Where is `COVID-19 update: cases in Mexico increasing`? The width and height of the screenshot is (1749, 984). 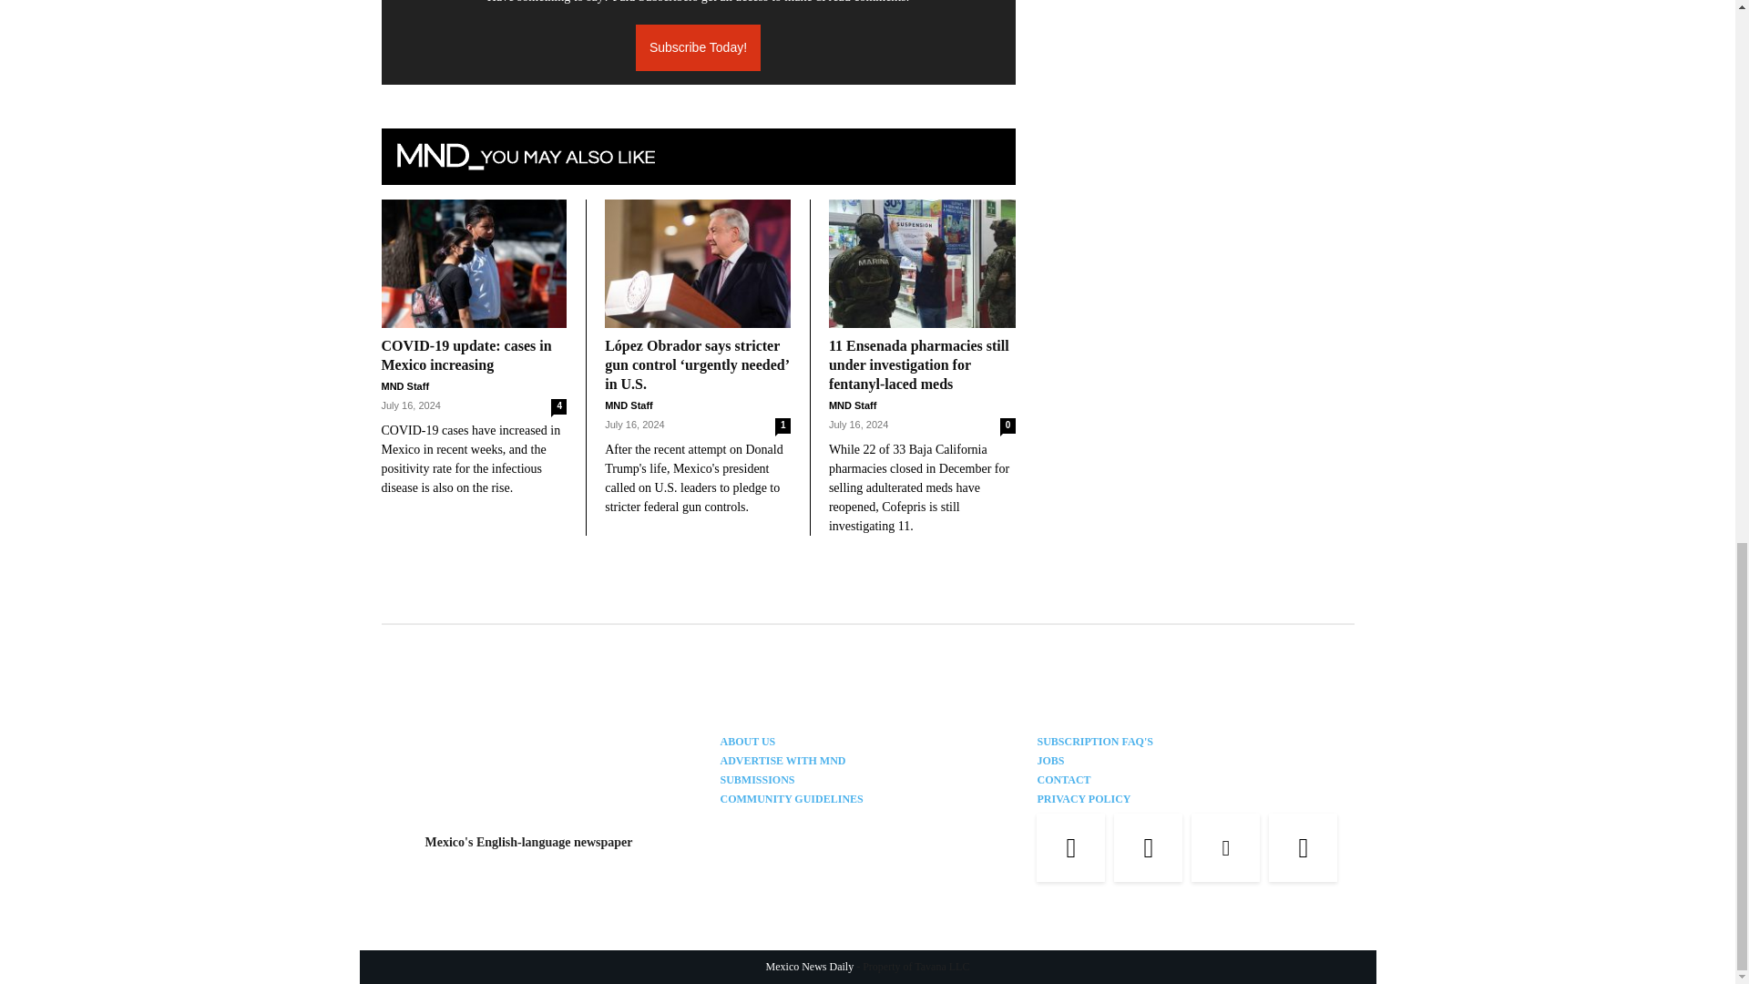 COVID-19 update: cases in Mexico increasing is located at coordinates (465, 355).